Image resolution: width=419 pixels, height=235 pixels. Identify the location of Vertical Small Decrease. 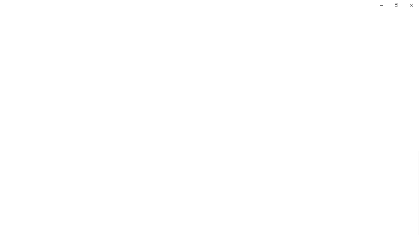
(416, 34).